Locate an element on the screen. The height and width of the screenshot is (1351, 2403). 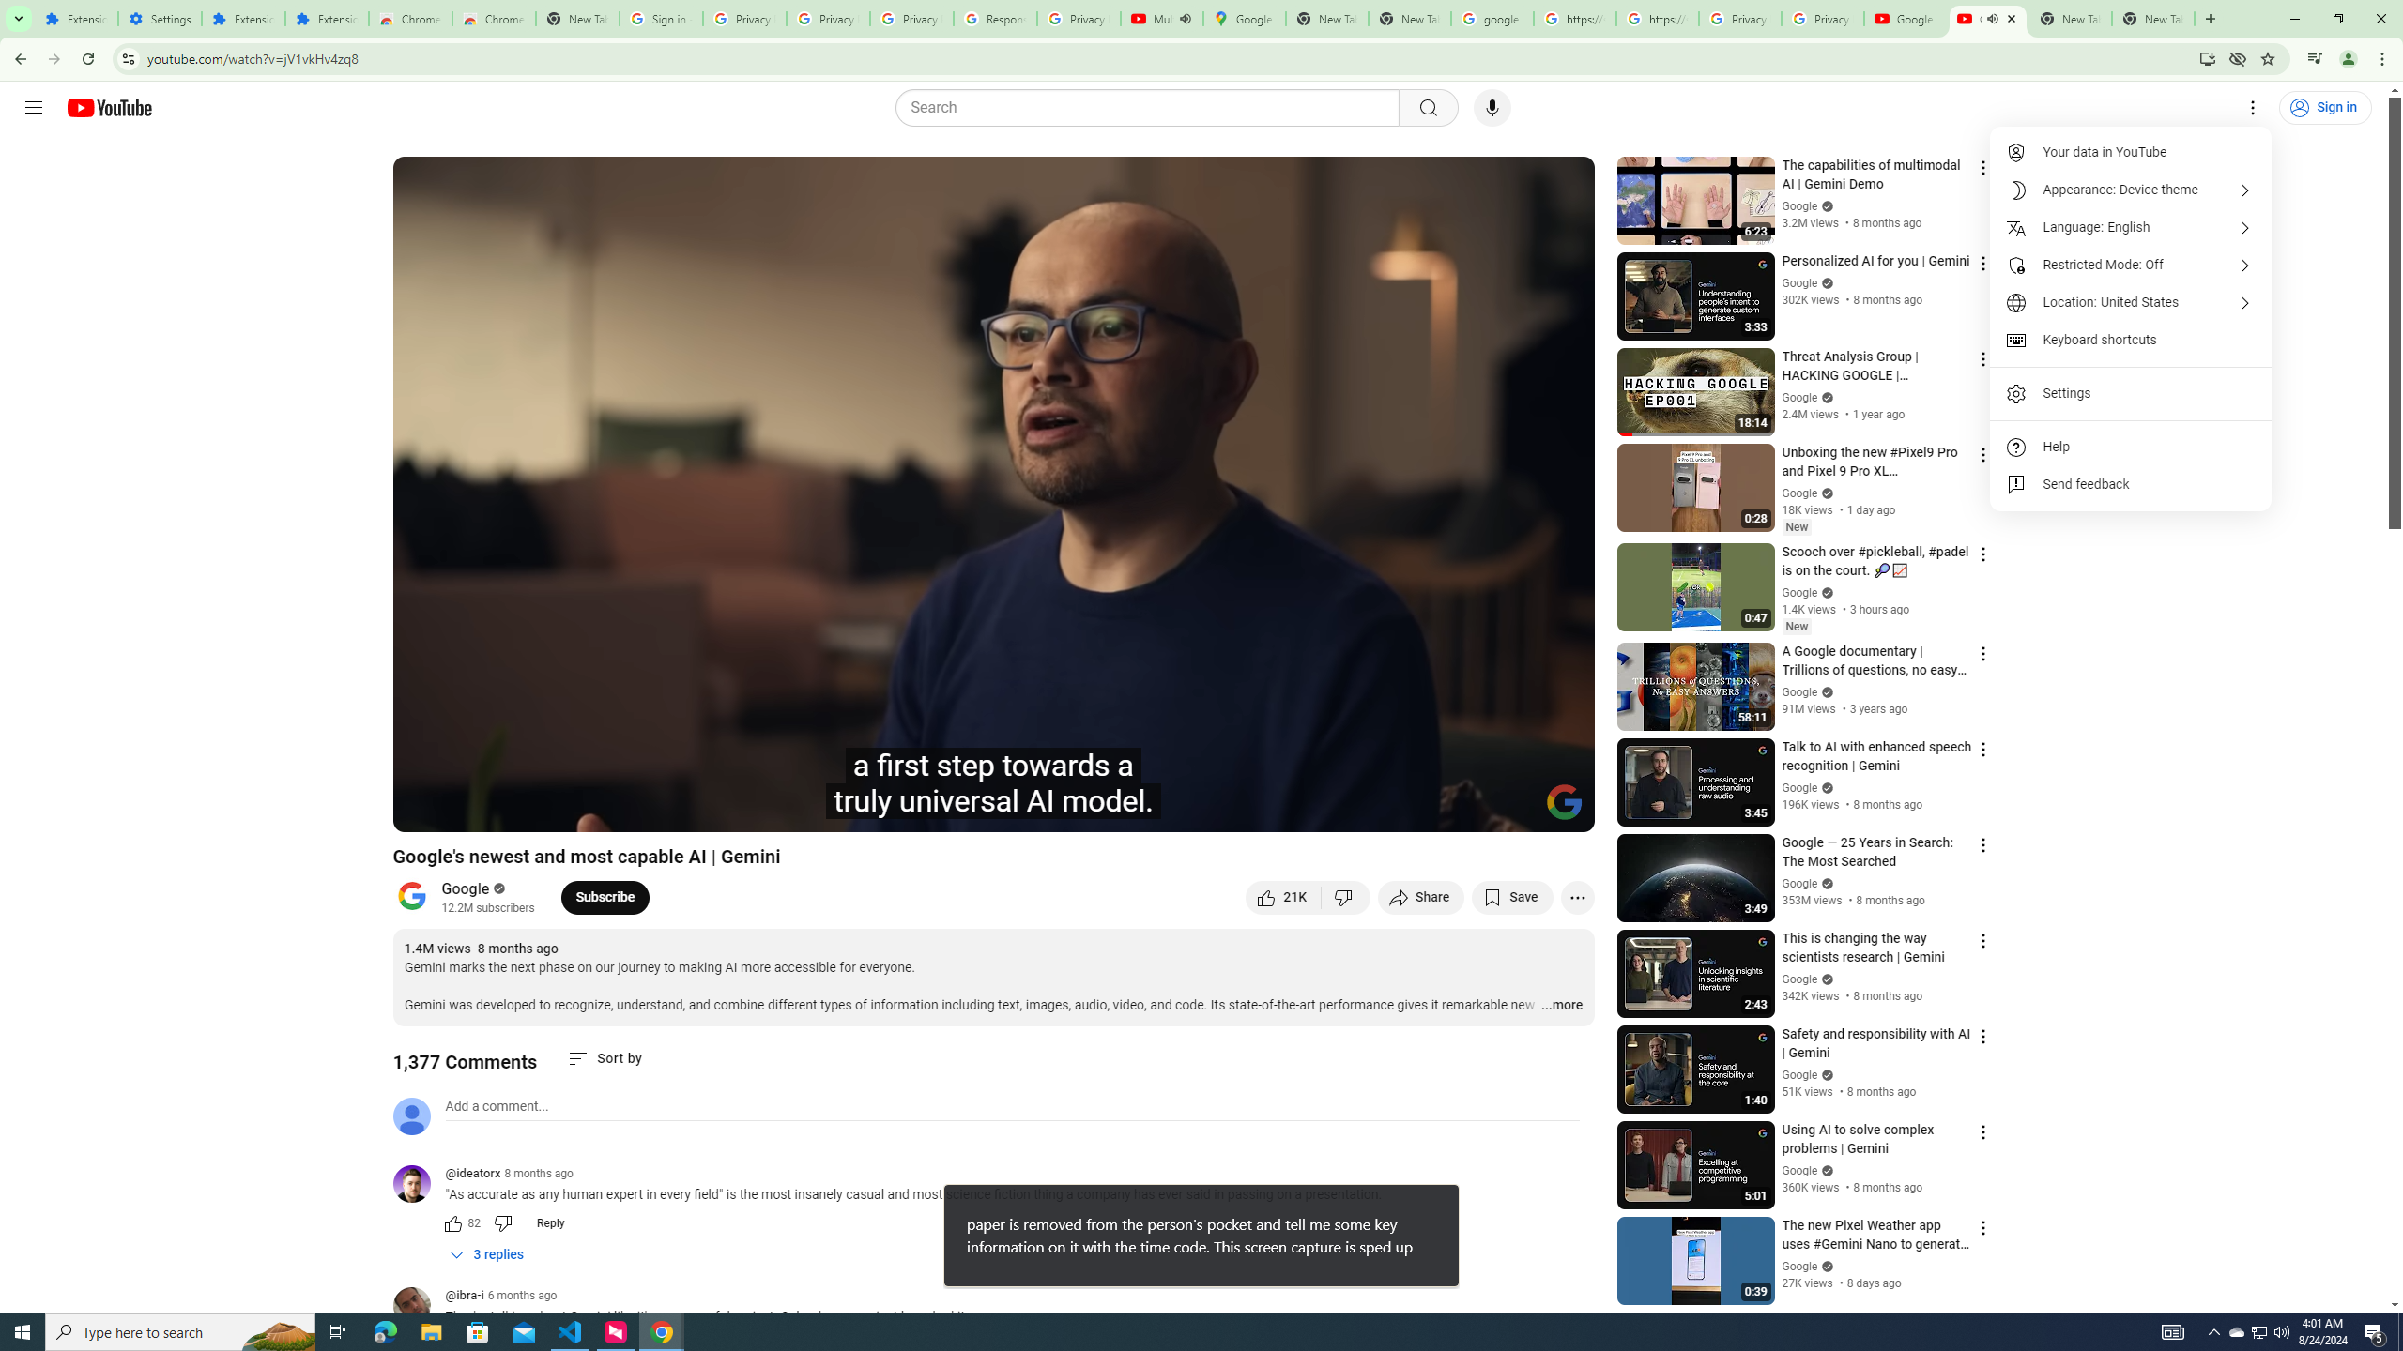
Default profile photo is located at coordinates (411, 1116).